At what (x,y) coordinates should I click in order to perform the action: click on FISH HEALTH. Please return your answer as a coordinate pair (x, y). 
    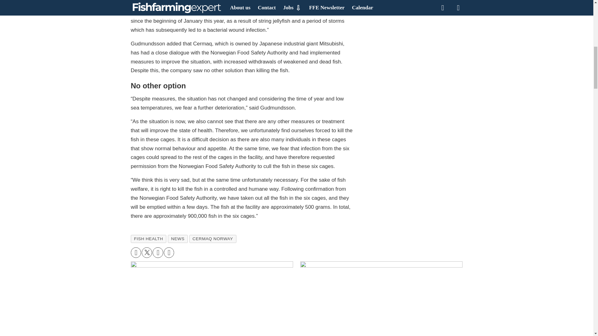
    Looking at the image, I should click on (148, 239).